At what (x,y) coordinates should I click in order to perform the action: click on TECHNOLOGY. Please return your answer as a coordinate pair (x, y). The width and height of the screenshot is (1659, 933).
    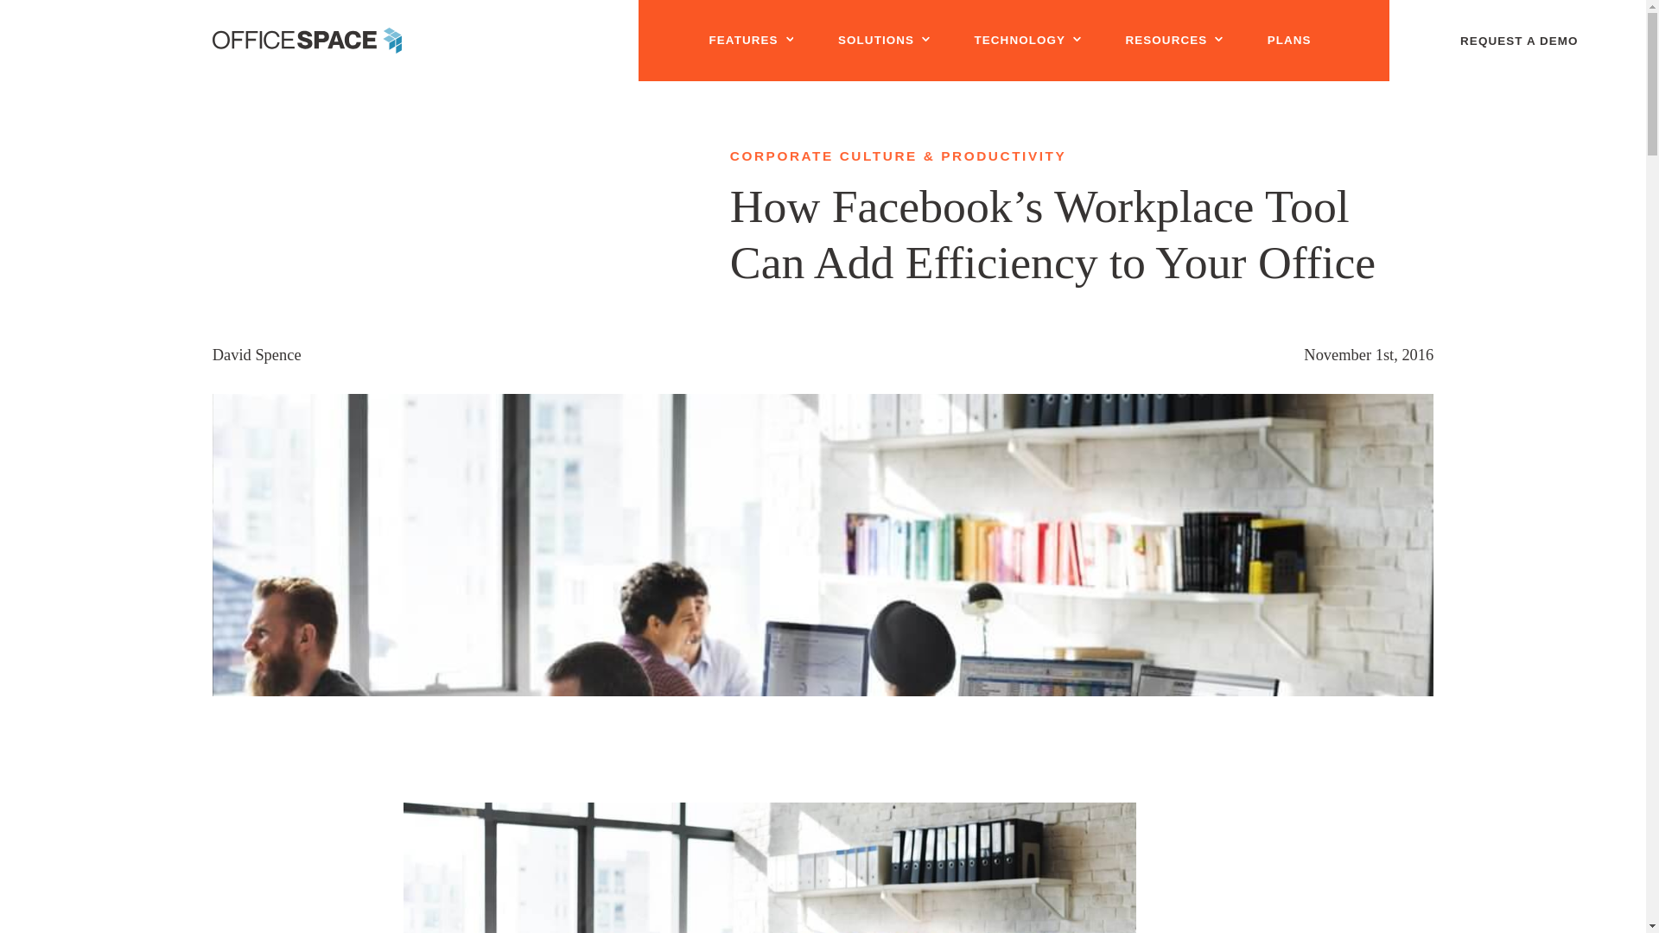
    Looking at the image, I should click on (1026, 41).